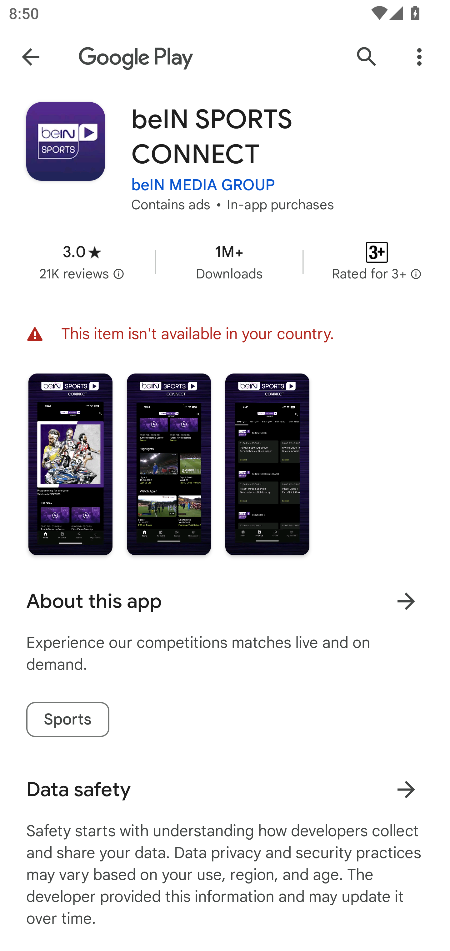  I want to click on Data safety Learn more about data safety, so click(225, 789).